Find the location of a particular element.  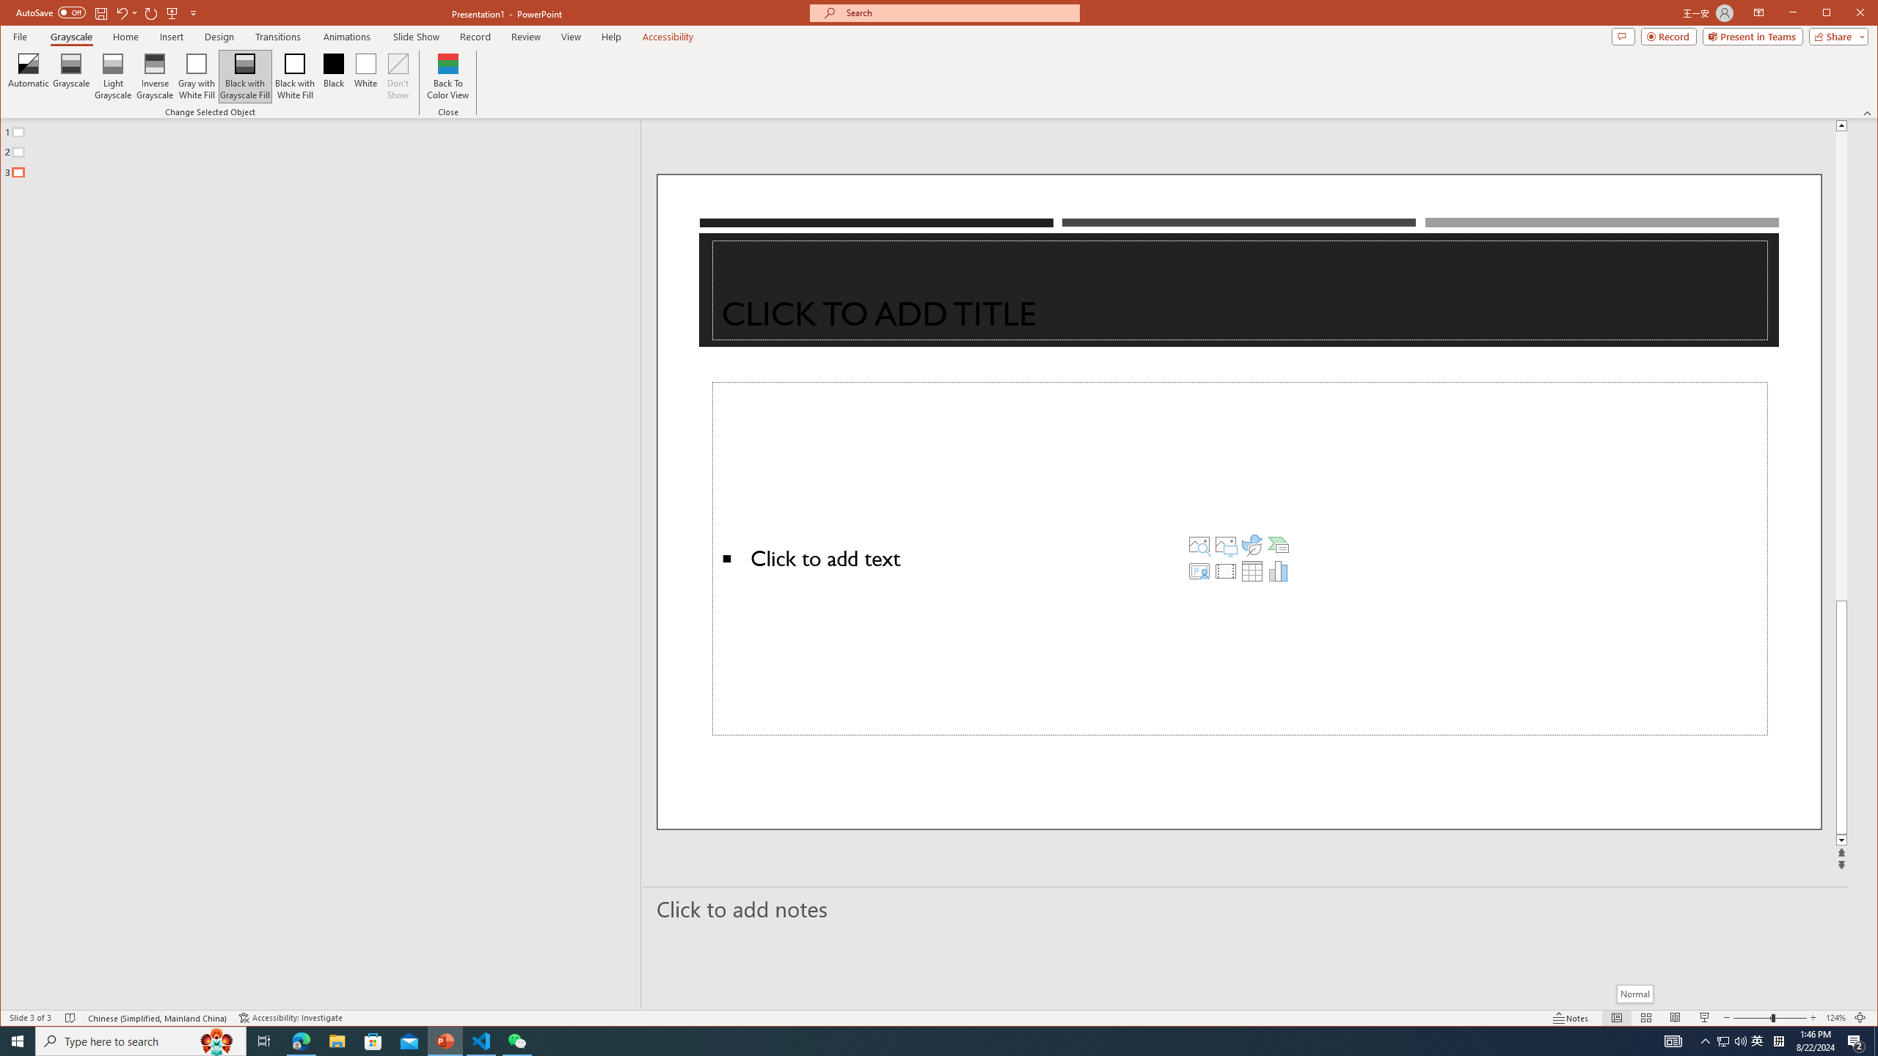

Don't Show is located at coordinates (398, 76).